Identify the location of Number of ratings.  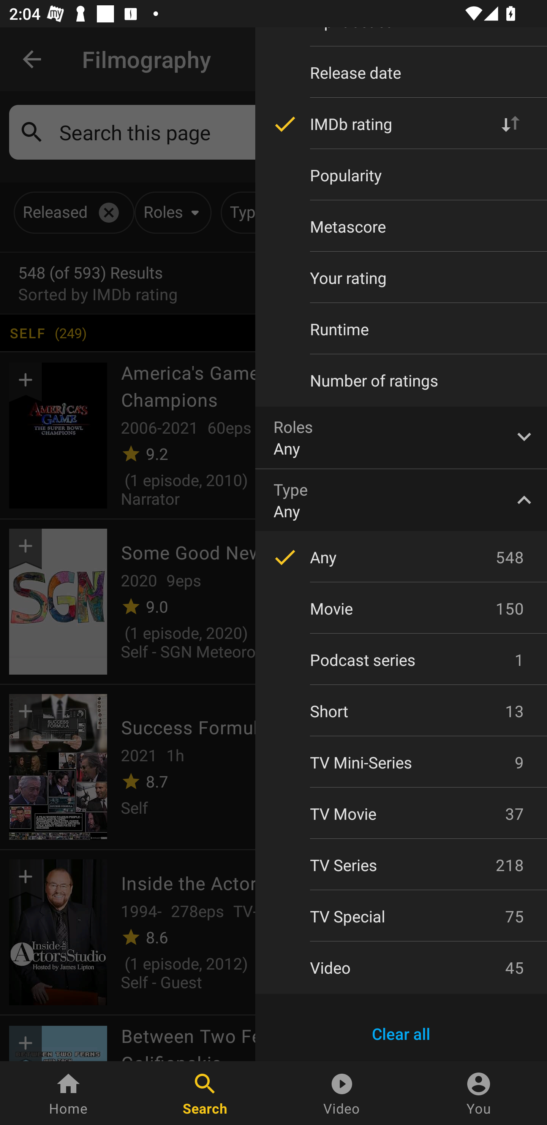
(401, 380).